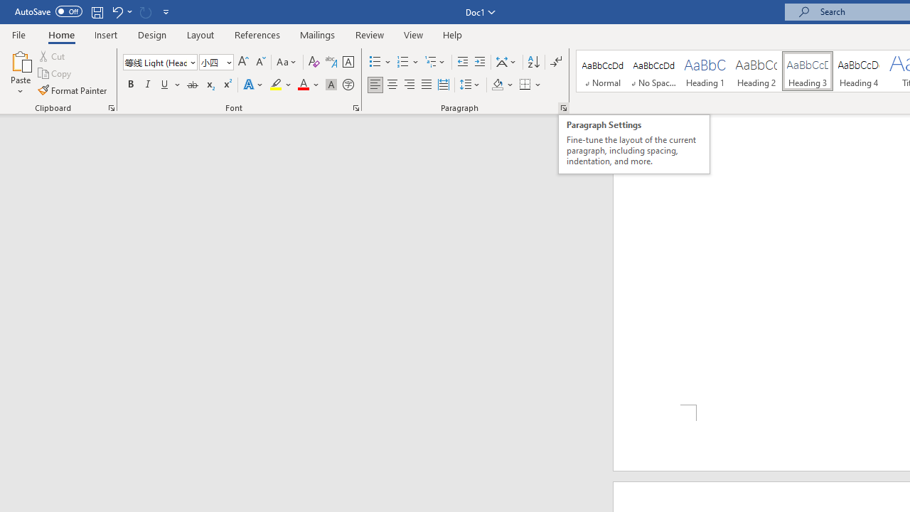 This screenshot has height=512, width=910. What do you see at coordinates (309, 85) in the screenshot?
I see `Font Color` at bounding box center [309, 85].